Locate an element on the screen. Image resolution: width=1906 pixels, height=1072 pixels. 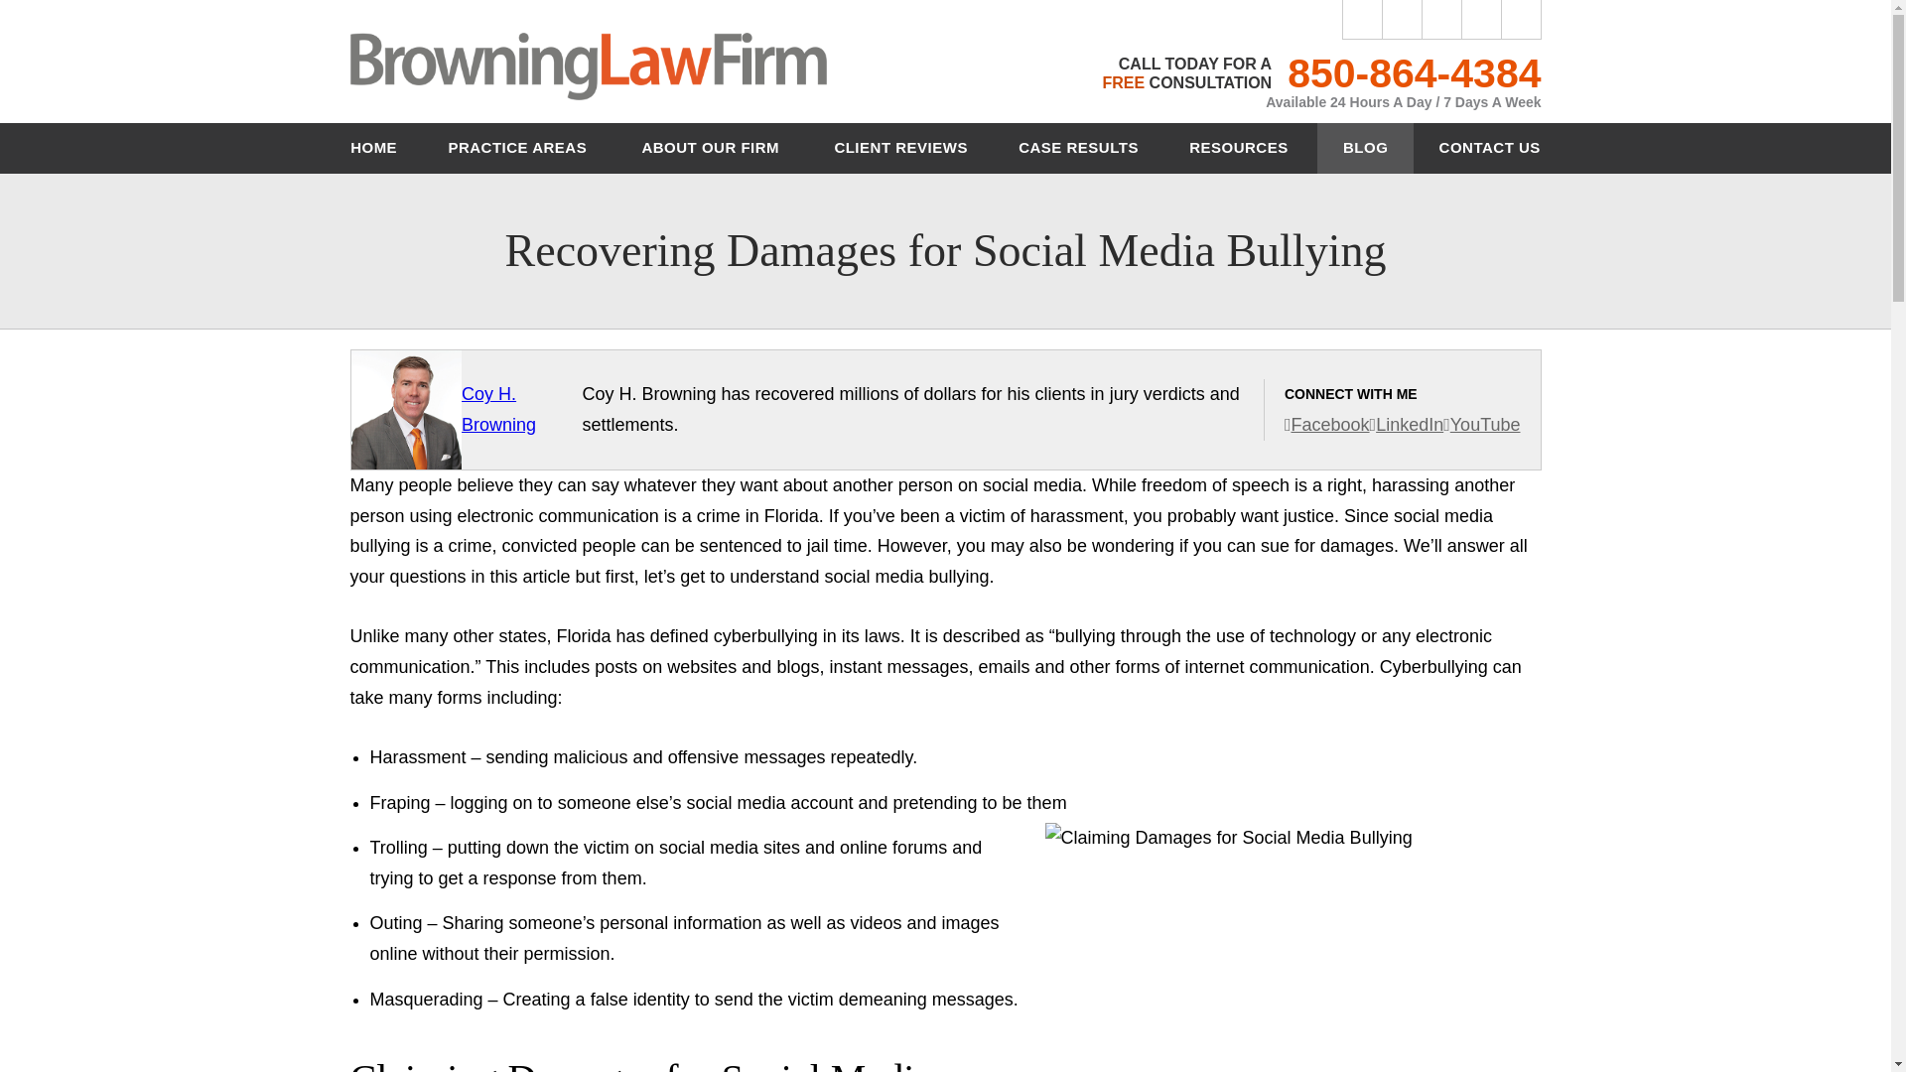
PRACTICE AREAS is located at coordinates (519, 148).